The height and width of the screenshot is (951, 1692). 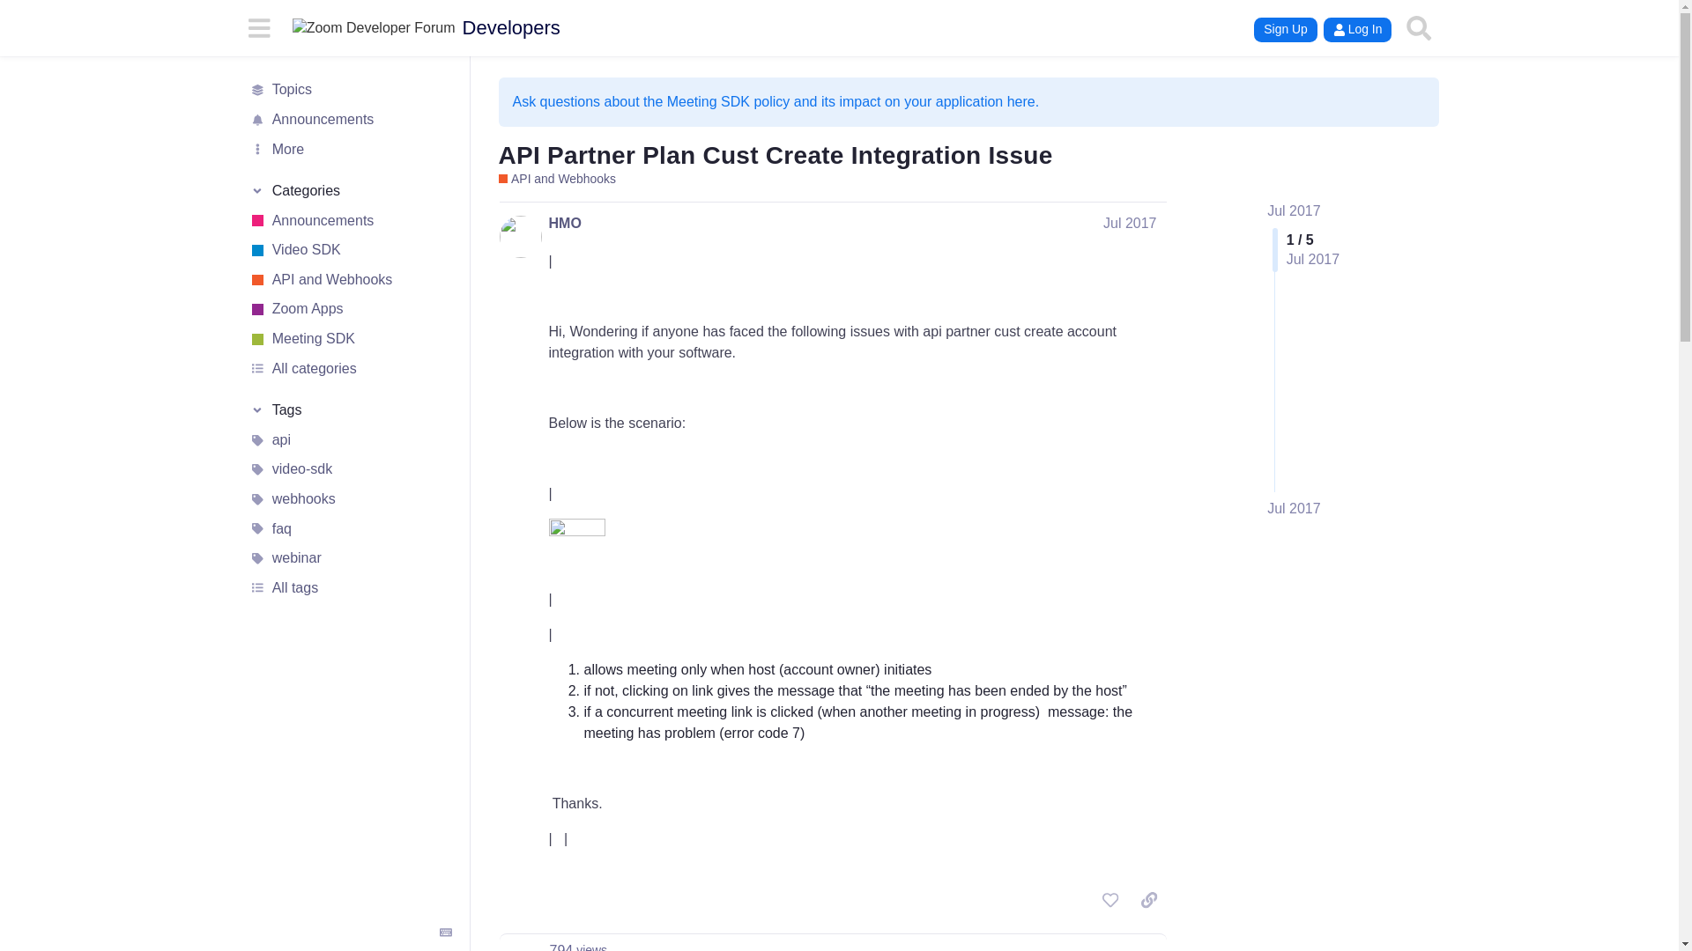 What do you see at coordinates (350, 280) in the screenshot?
I see `API and Webhooks` at bounding box center [350, 280].